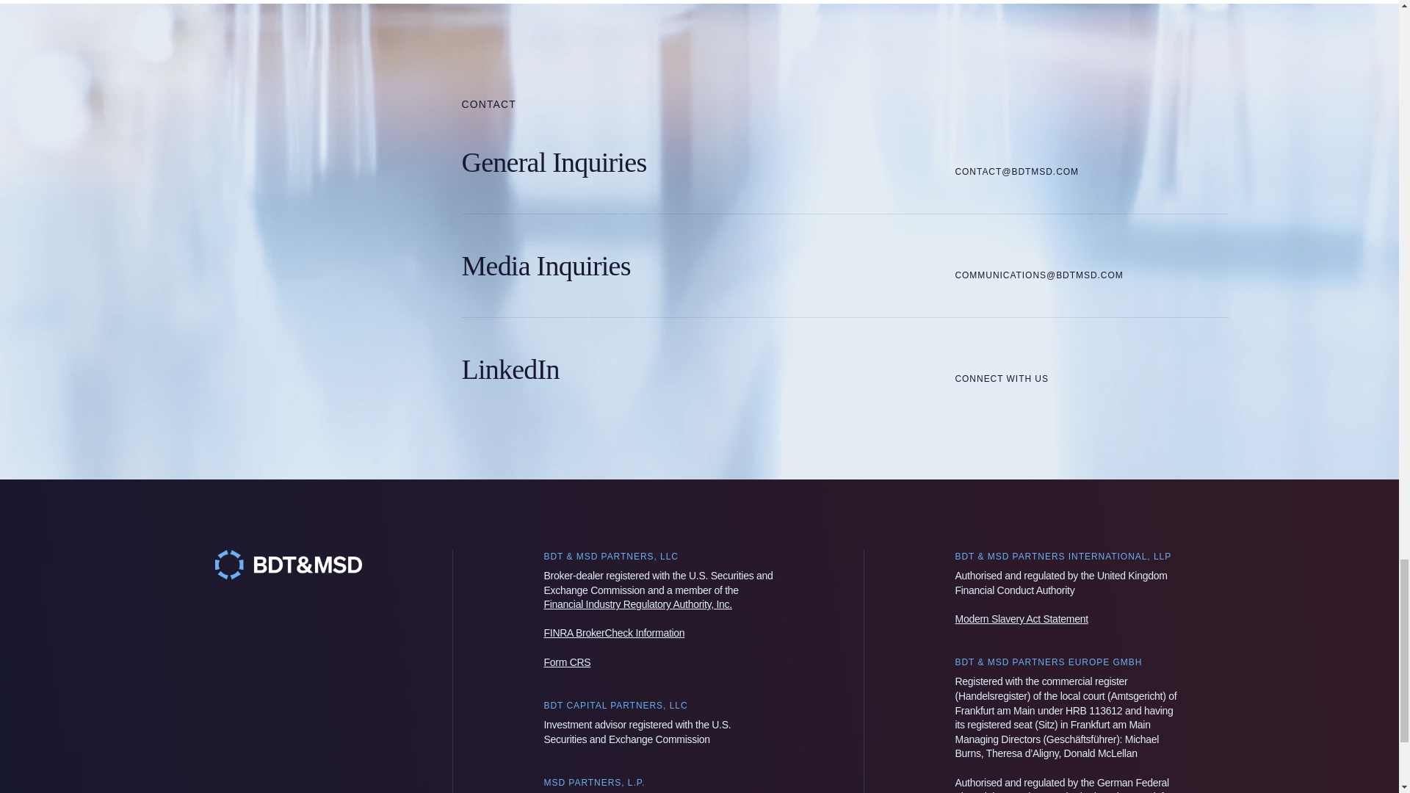 Image resolution: width=1410 pixels, height=793 pixels. I want to click on Form CRS, so click(567, 662).